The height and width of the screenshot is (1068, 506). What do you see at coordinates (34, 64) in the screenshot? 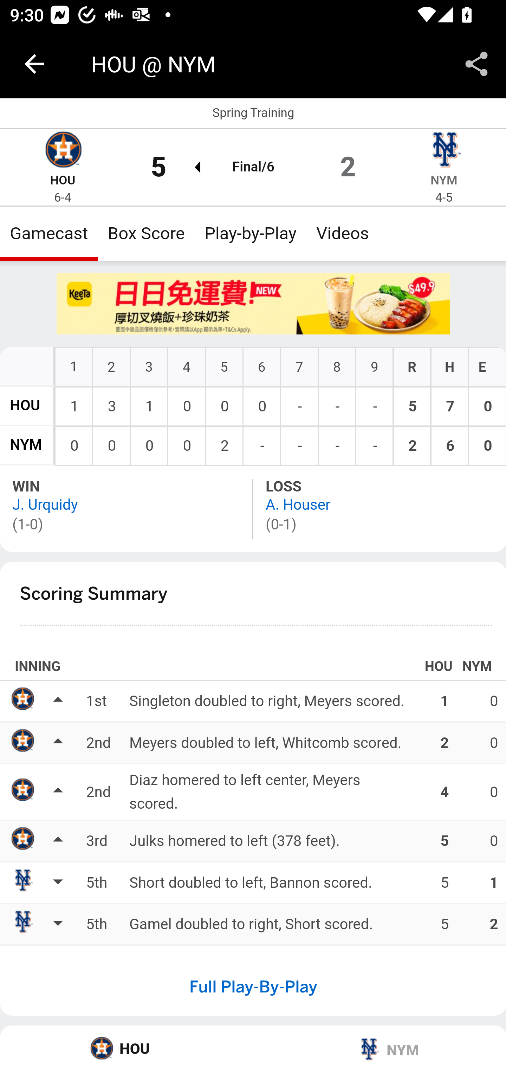
I see `Navigate up` at bounding box center [34, 64].